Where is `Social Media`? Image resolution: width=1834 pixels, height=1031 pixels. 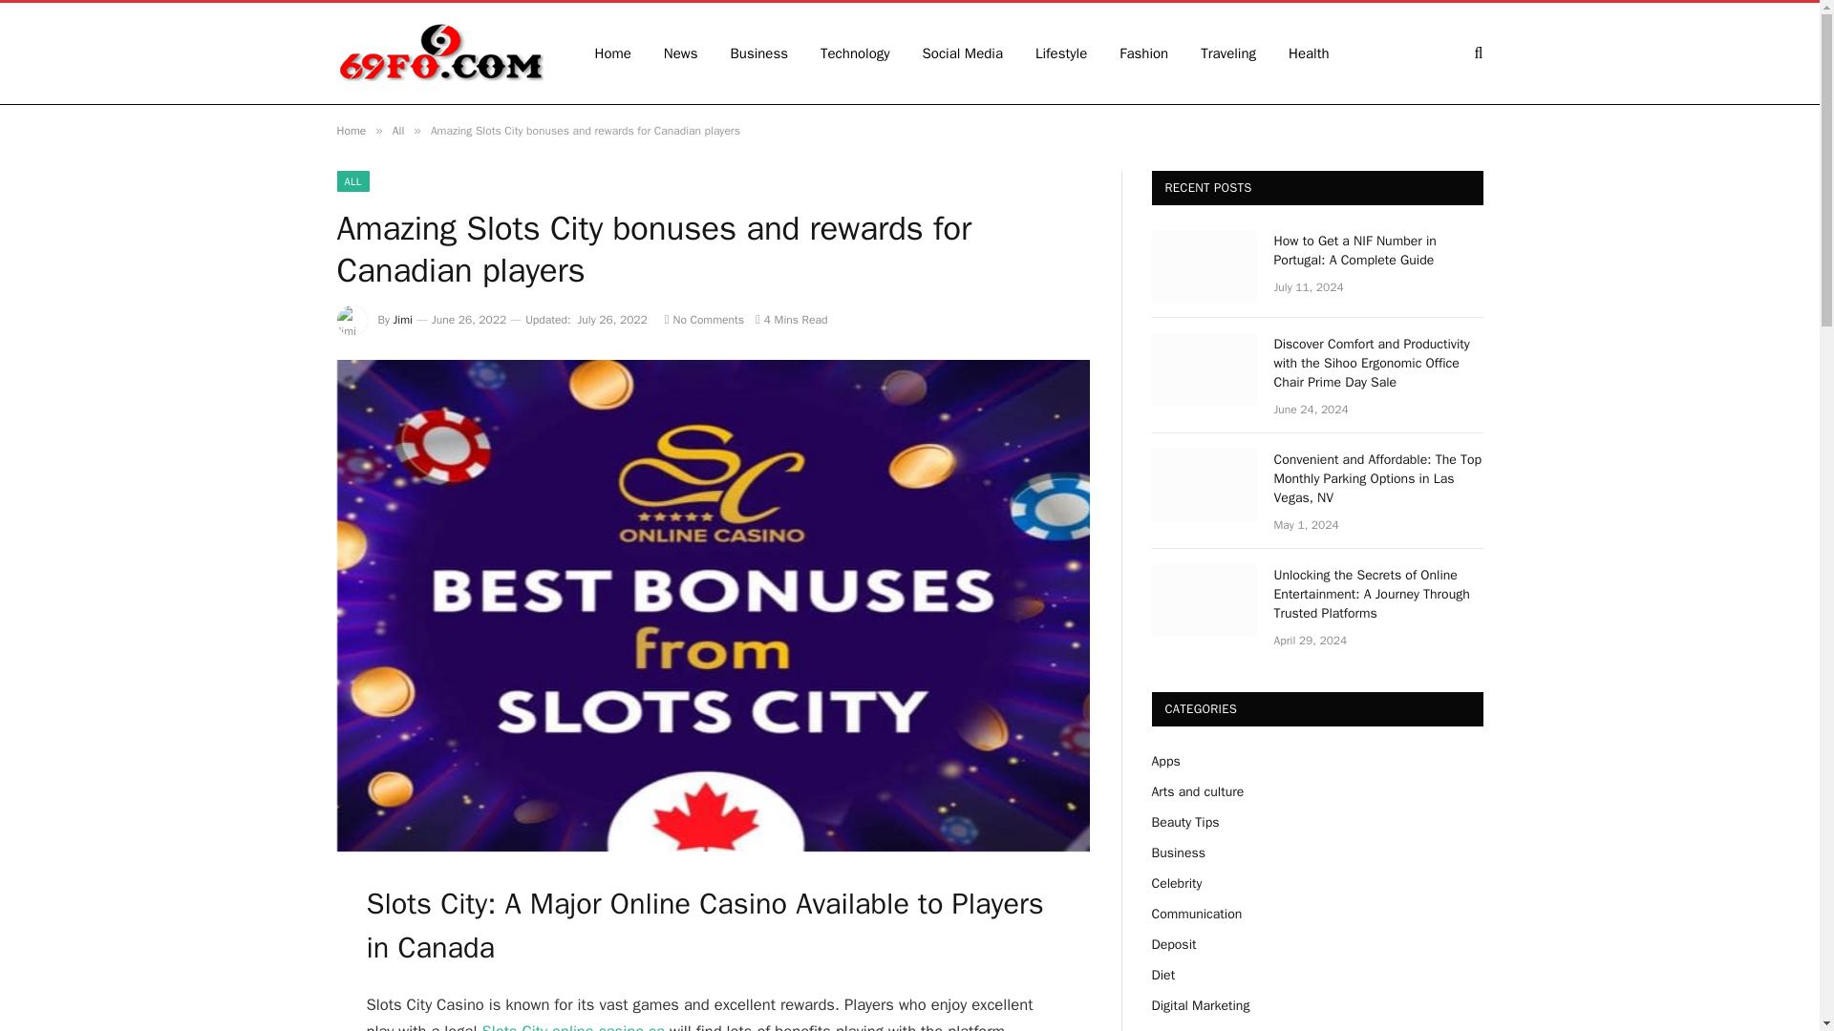
Social Media is located at coordinates (963, 53).